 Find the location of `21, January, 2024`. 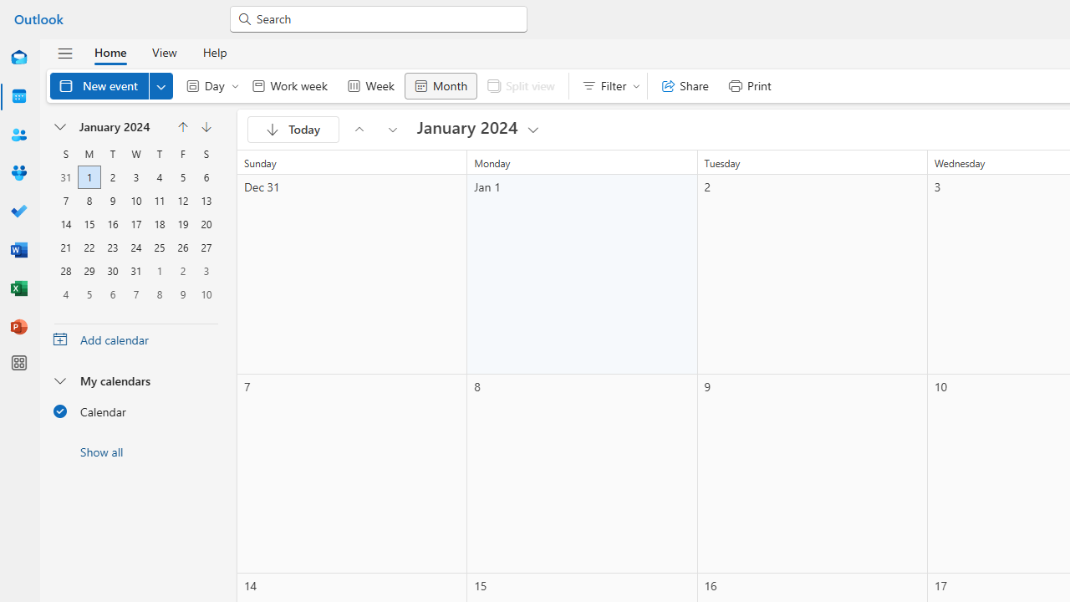

21, January, 2024 is located at coordinates (65, 247).